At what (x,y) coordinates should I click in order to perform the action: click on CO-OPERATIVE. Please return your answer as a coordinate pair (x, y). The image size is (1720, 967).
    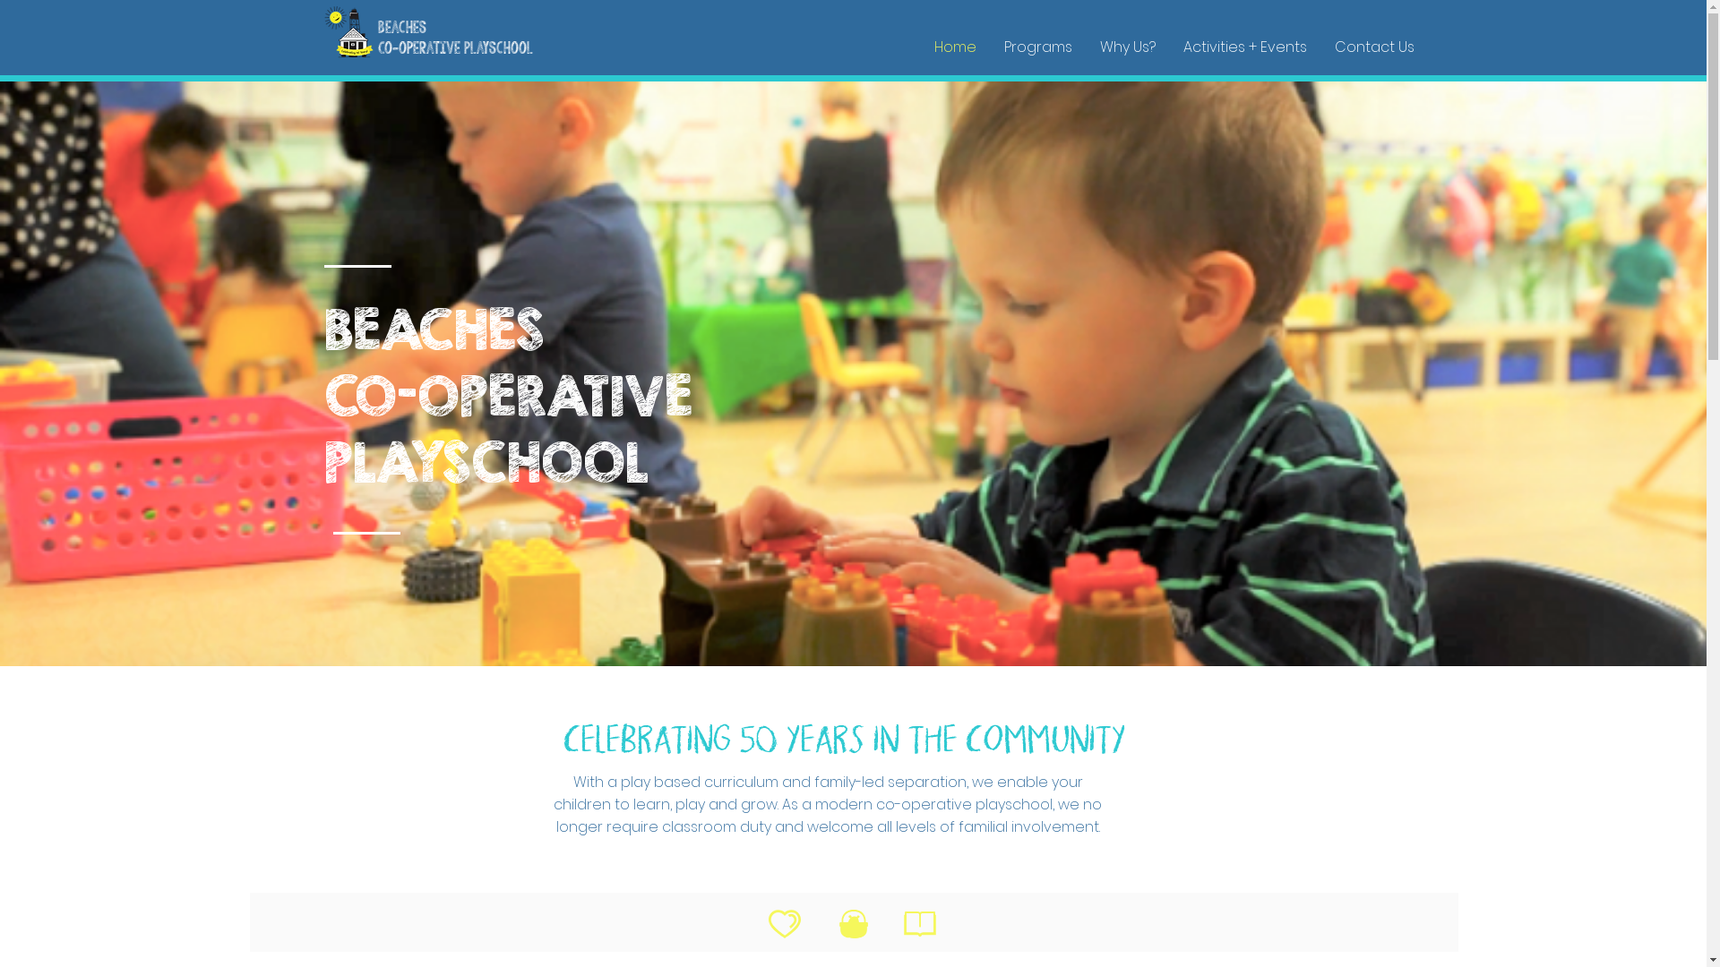
    Looking at the image, I should click on (509, 396).